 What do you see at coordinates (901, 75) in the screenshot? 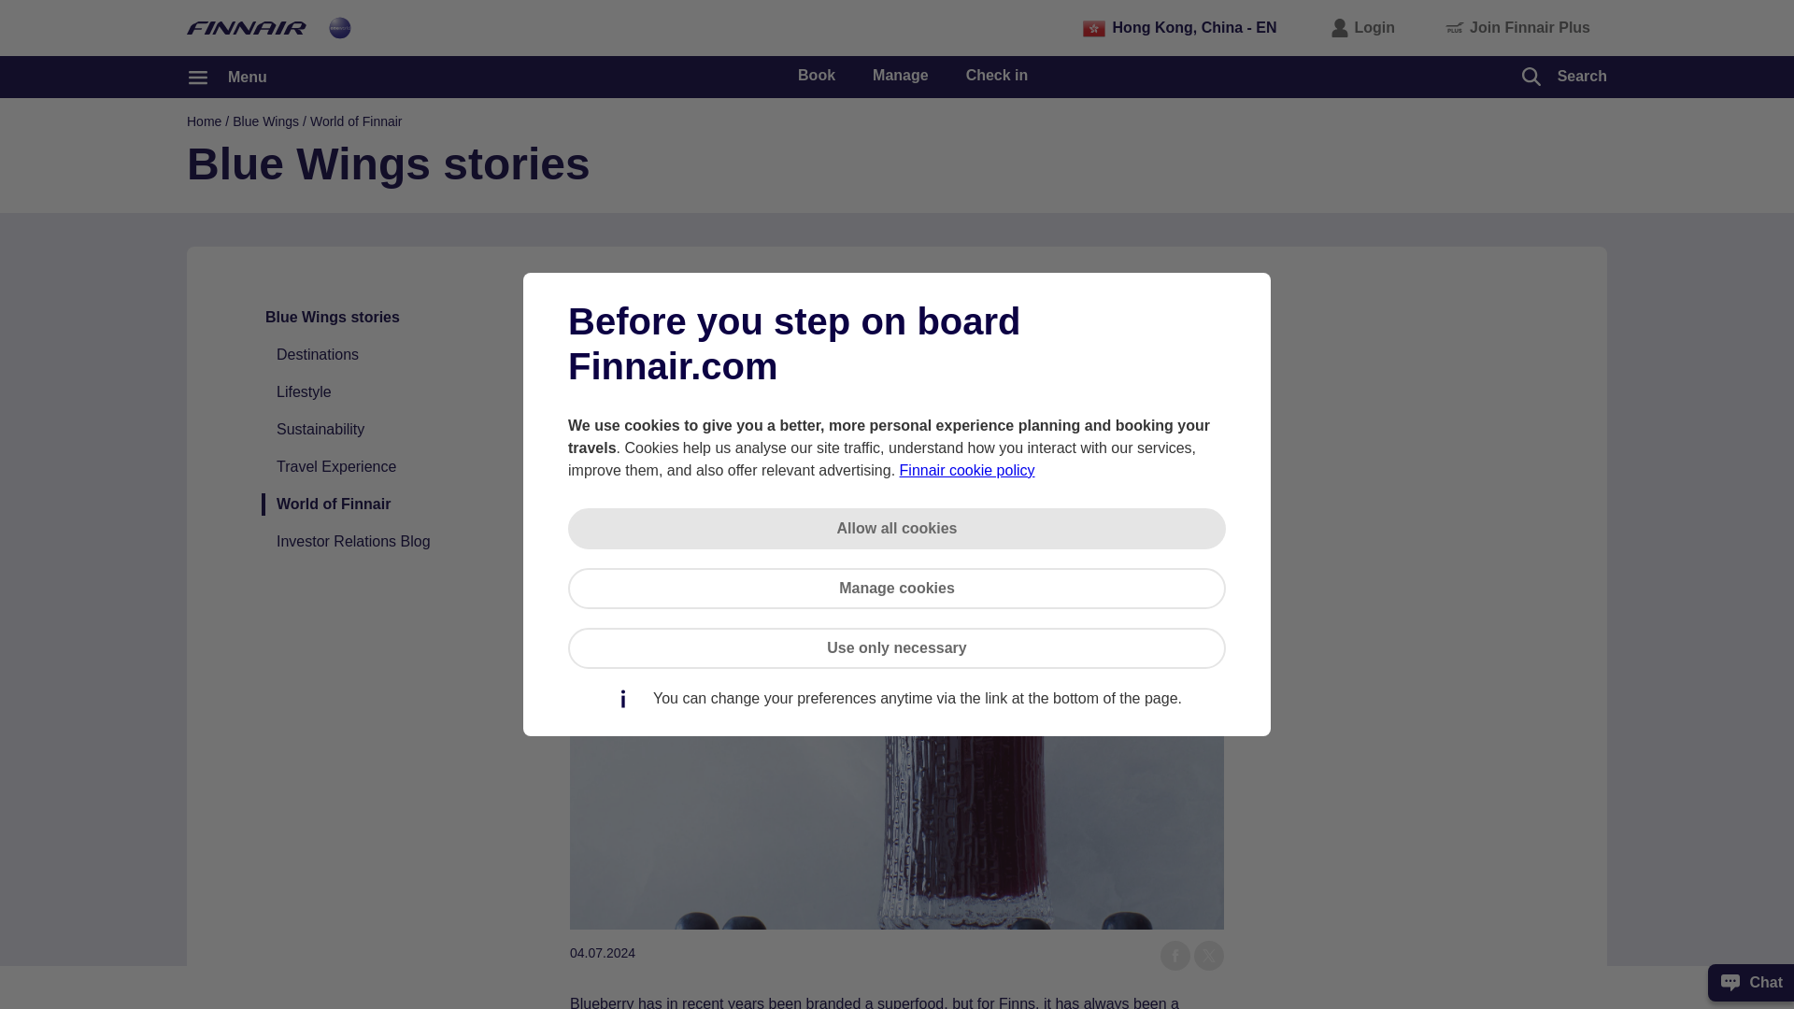
I see `Manage` at bounding box center [901, 75].